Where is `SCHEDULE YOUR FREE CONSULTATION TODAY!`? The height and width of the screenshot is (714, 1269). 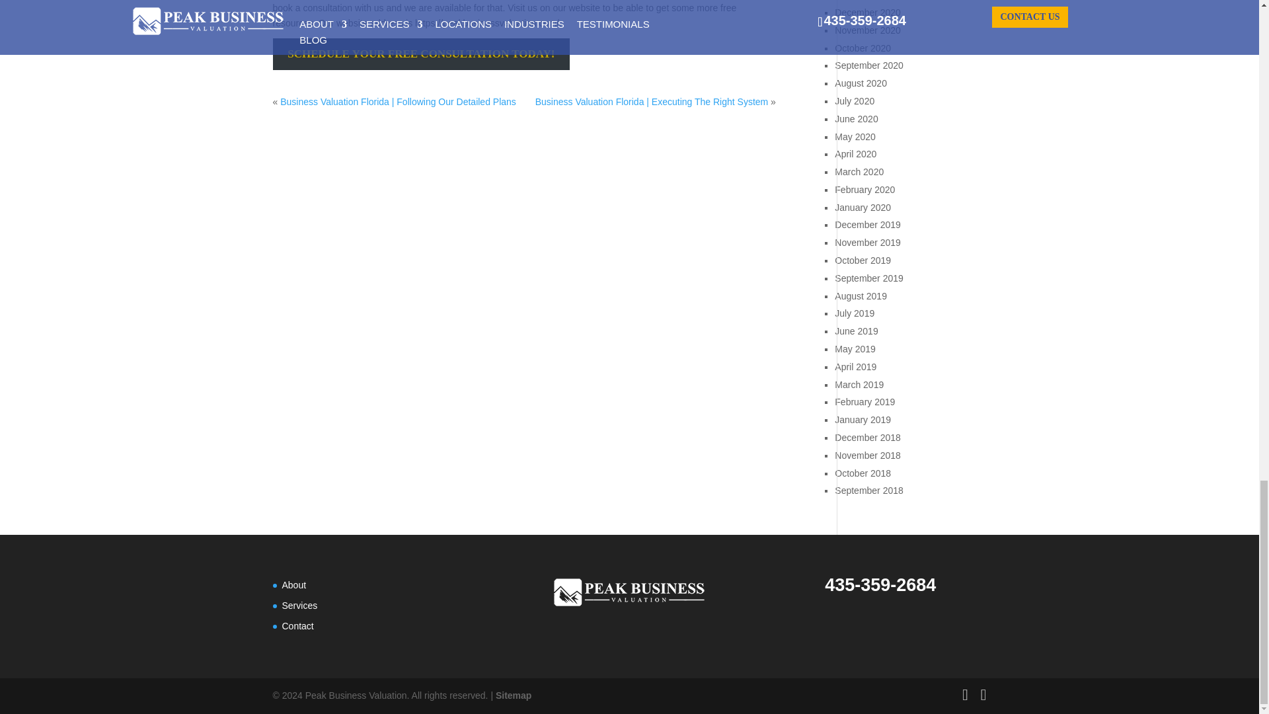 SCHEDULE YOUR FREE CONSULTATION TODAY! is located at coordinates (421, 54).